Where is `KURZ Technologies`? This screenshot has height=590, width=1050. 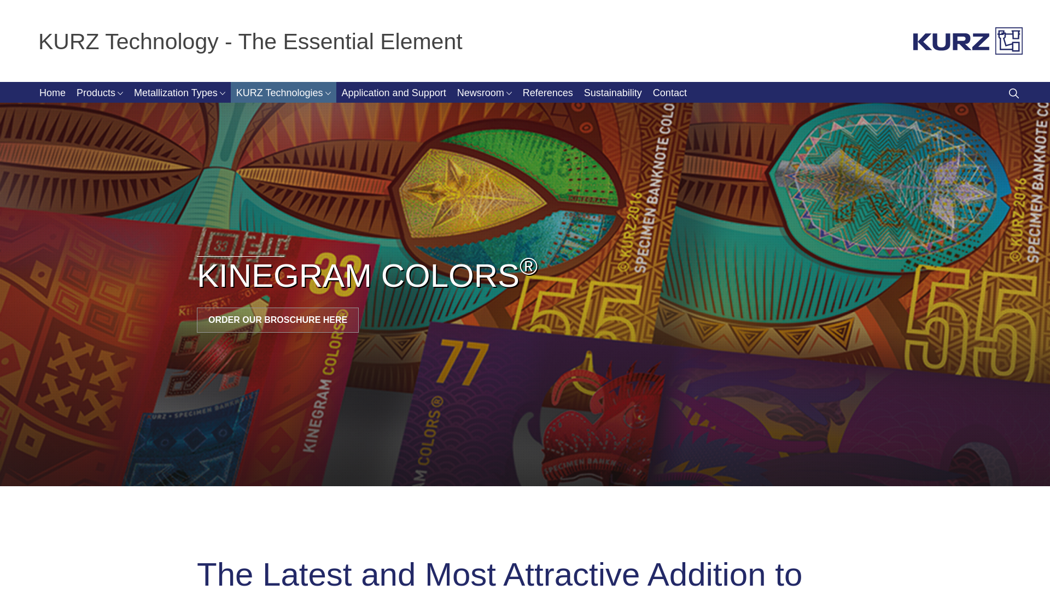
KURZ Technologies is located at coordinates (283, 92).